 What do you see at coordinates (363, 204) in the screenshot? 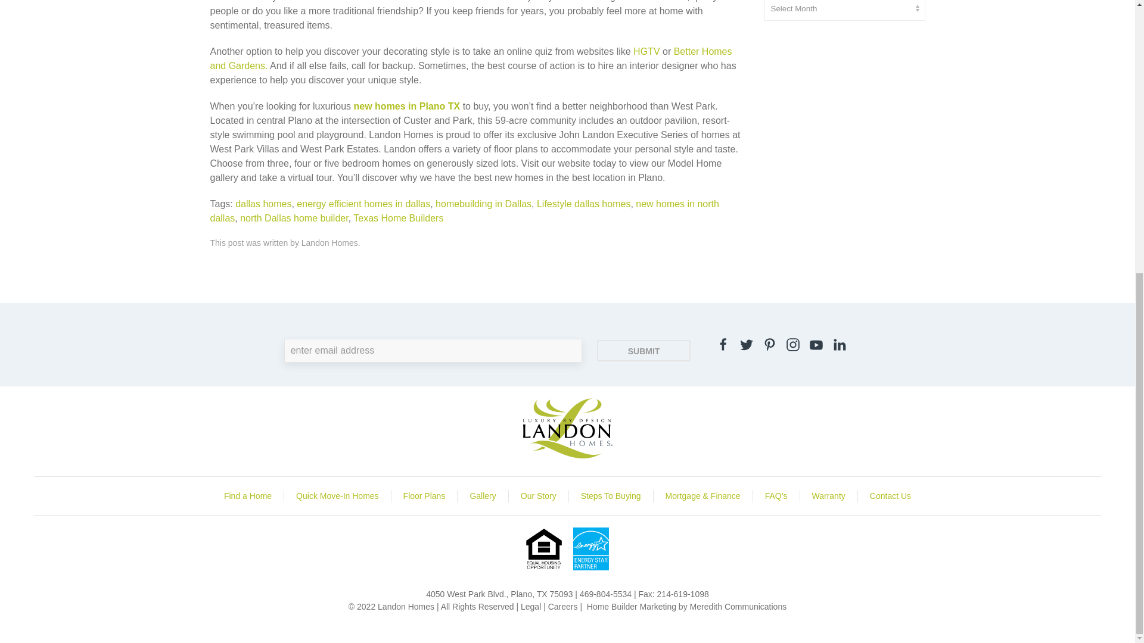
I see `energy efficient homes in dallas` at bounding box center [363, 204].